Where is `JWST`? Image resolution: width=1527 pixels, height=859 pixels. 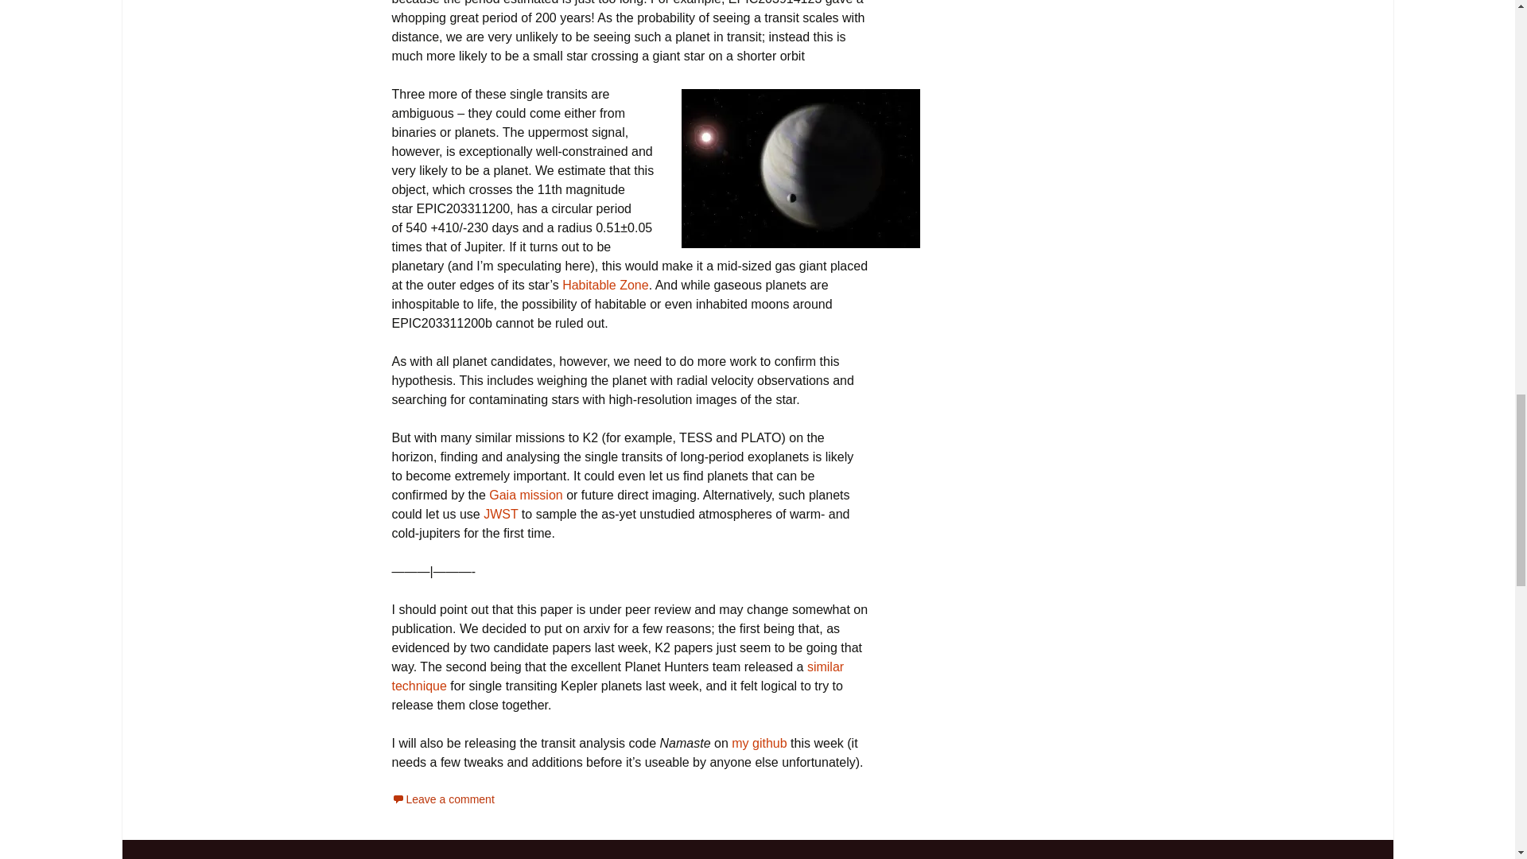 JWST is located at coordinates (501, 514).